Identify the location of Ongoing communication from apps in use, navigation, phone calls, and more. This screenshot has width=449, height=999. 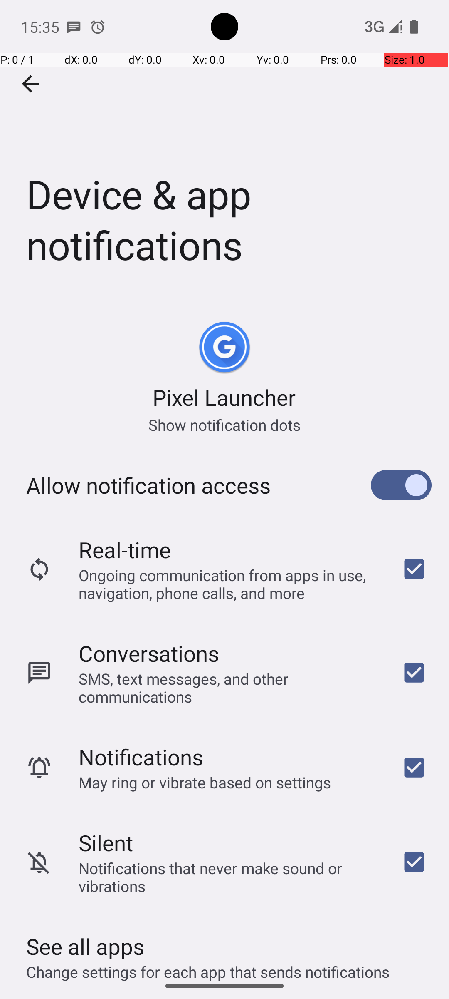
(229, 584).